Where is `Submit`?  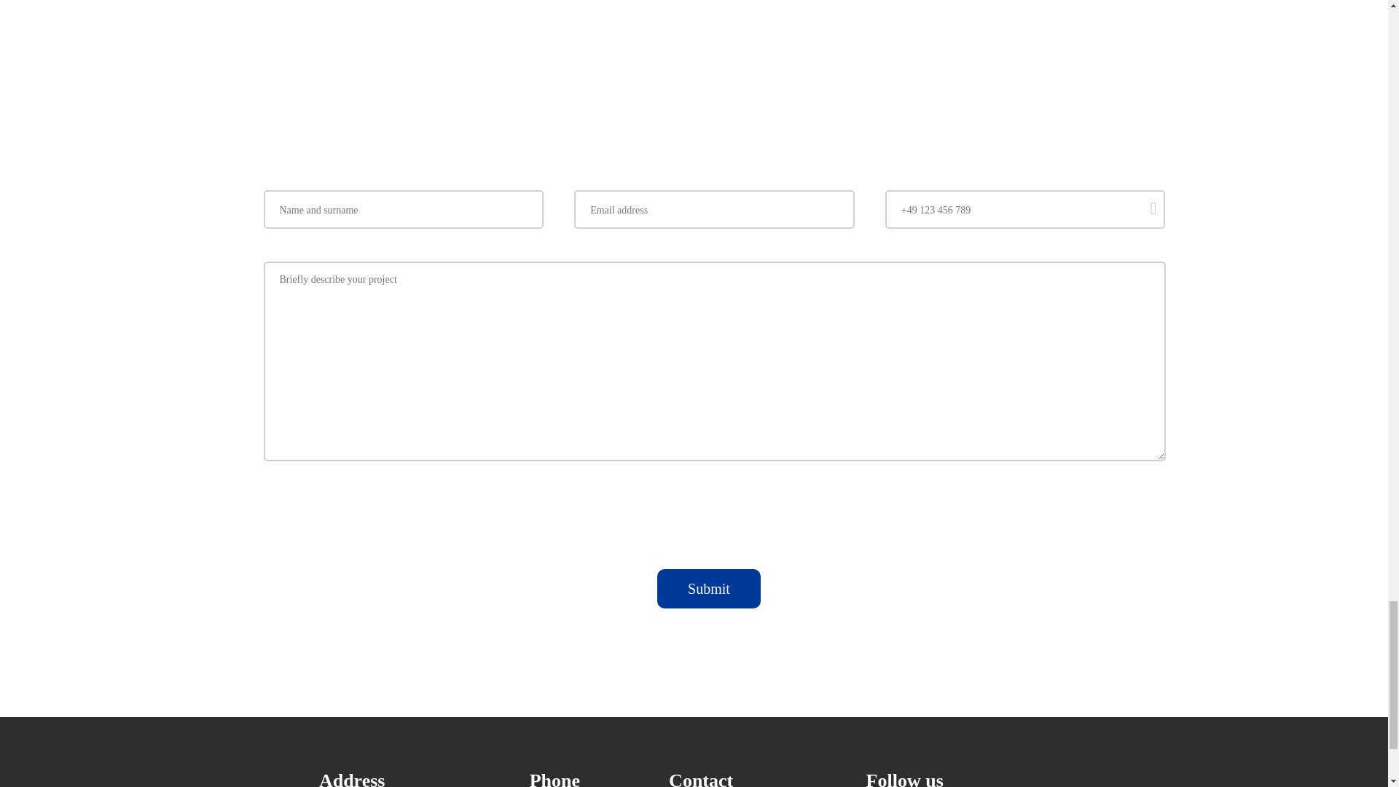 Submit is located at coordinates (709, 588).